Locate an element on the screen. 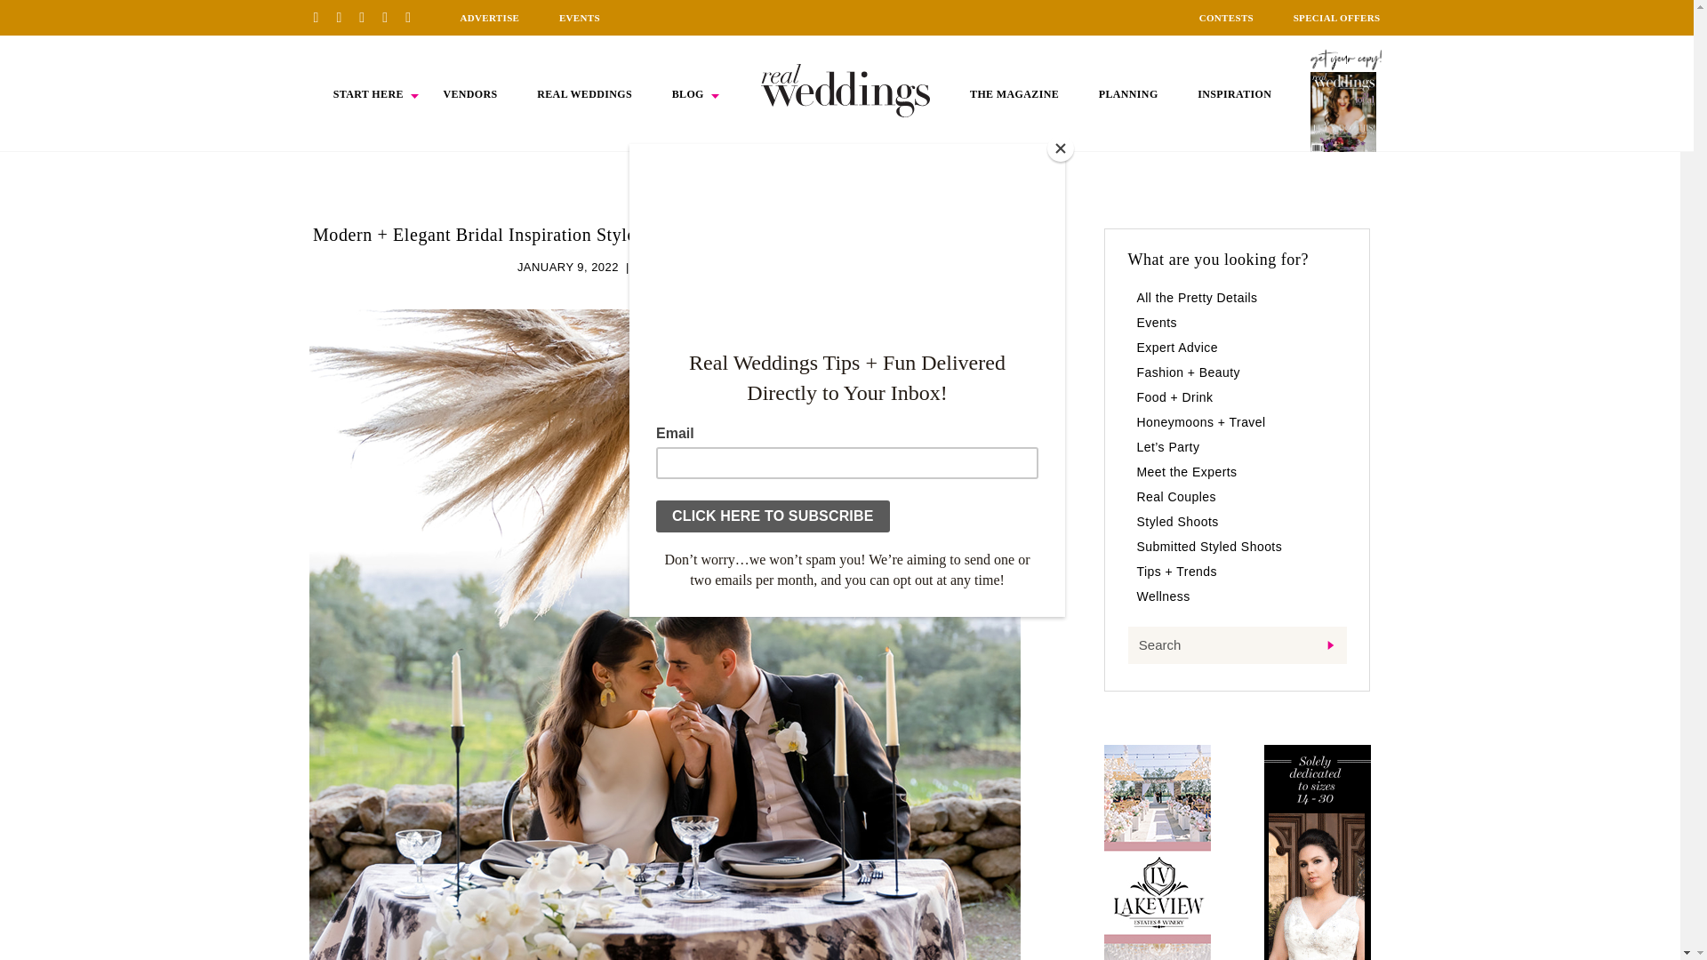 The width and height of the screenshot is (1707, 960). BLOG is located at coordinates (688, 94).